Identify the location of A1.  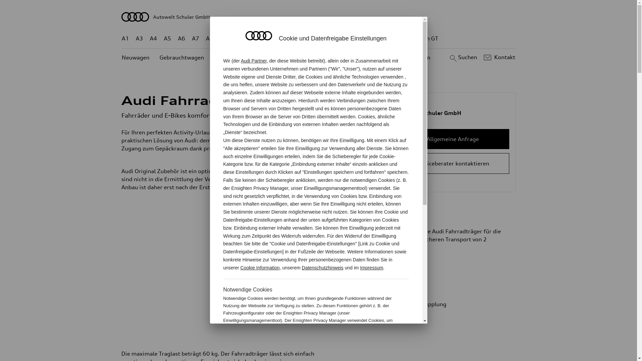
(125, 39).